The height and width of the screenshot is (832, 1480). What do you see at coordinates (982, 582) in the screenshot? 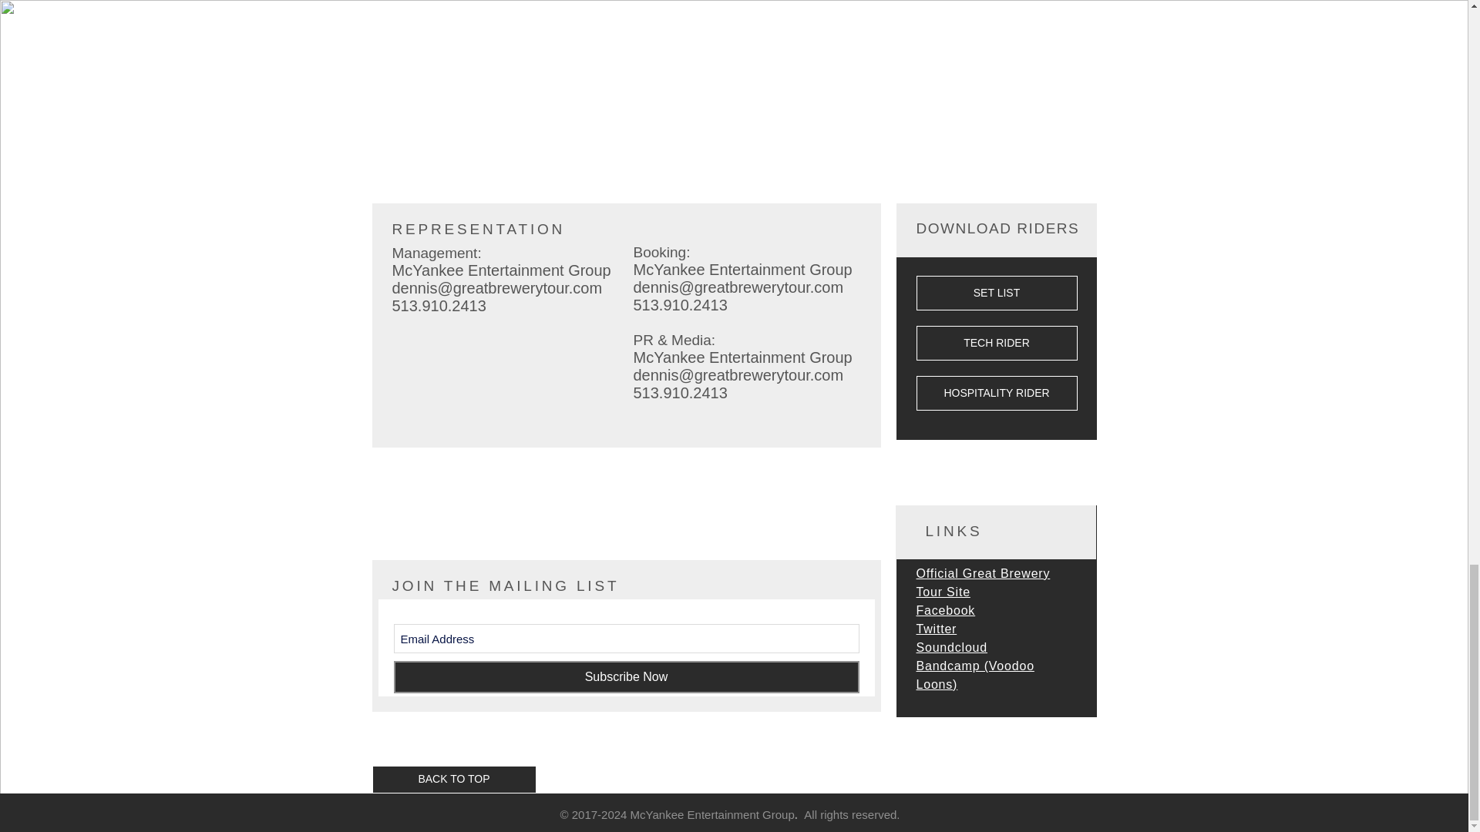
I see `Official Great Brewery Tour Site` at bounding box center [982, 582].